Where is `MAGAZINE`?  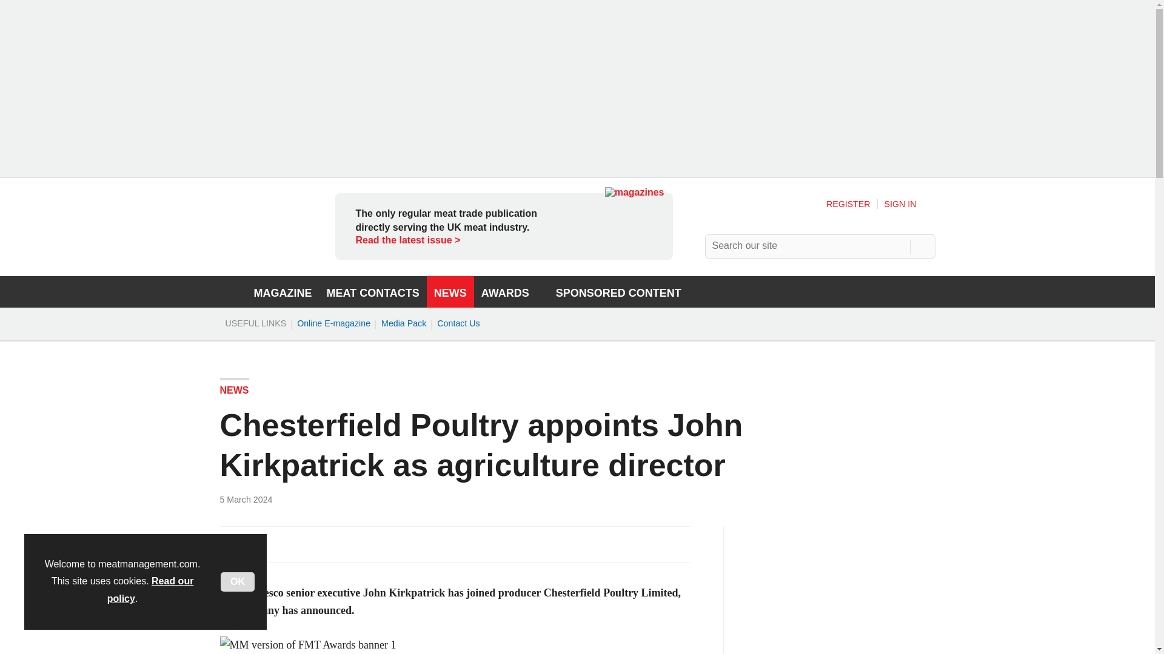 MAGAZINE is located at coordinates (283, 291).